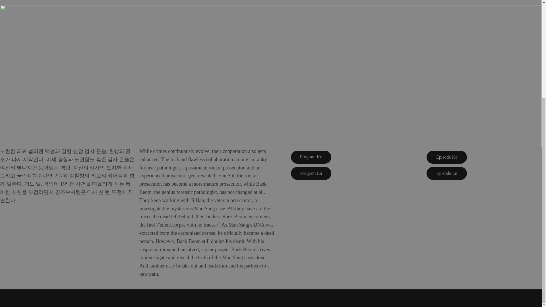 Image resolution: width=546 pixels, height=307 pixels. Describe the element at coordinates (446, 173) in the screenshot. I see `Episode En` at that location.